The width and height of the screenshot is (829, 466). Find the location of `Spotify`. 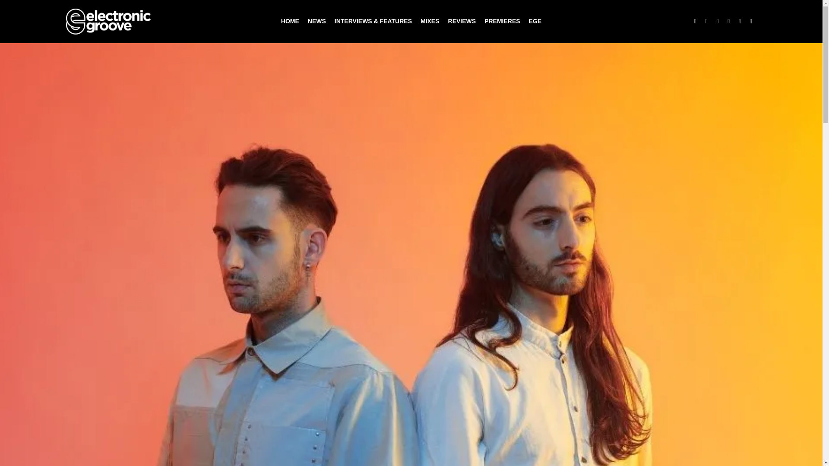

Spotify is located at coordinates (751, 21).